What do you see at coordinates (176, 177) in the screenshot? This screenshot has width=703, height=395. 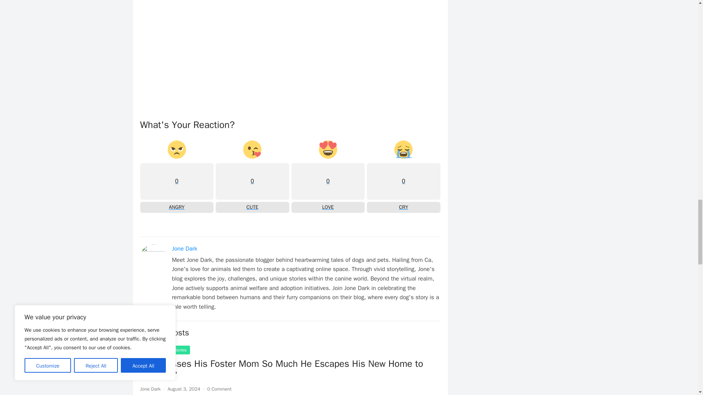 I see `Jone Dark` at bounding box center [176, 177].